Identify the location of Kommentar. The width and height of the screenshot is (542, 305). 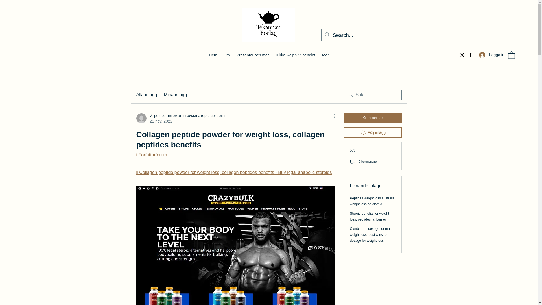
(373, 117).